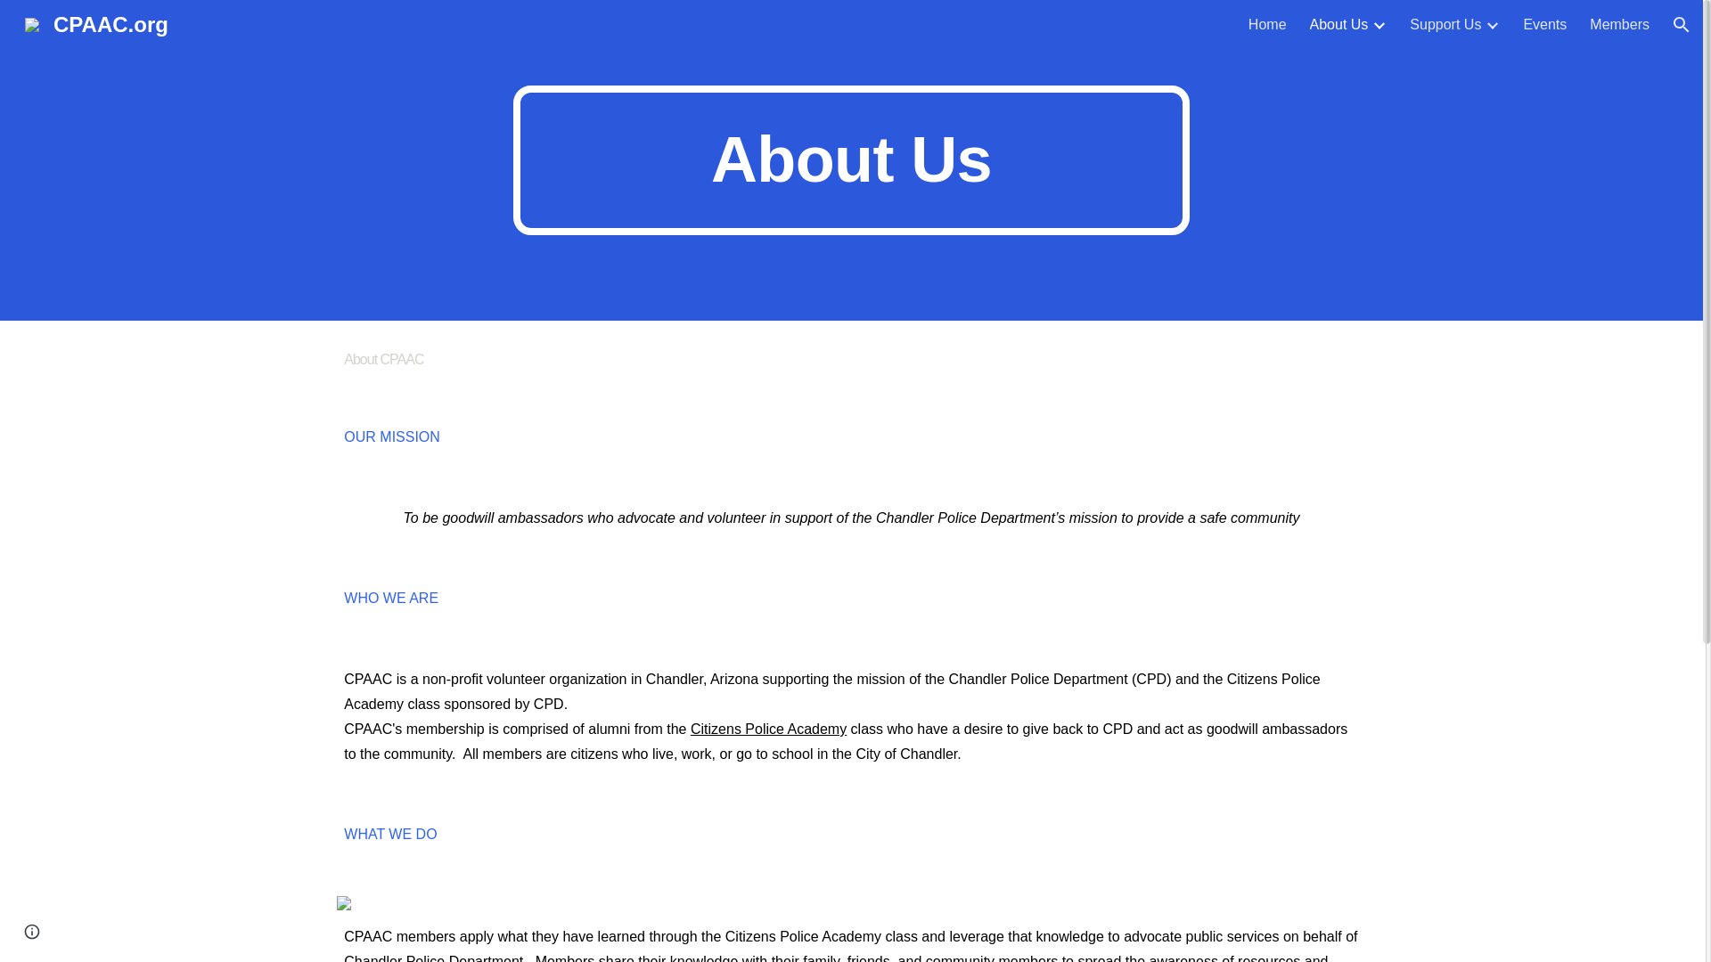 Image resolution: width=1711 pixels, height=962 pixels. I want to click on Support Us, so click(1445, 25).